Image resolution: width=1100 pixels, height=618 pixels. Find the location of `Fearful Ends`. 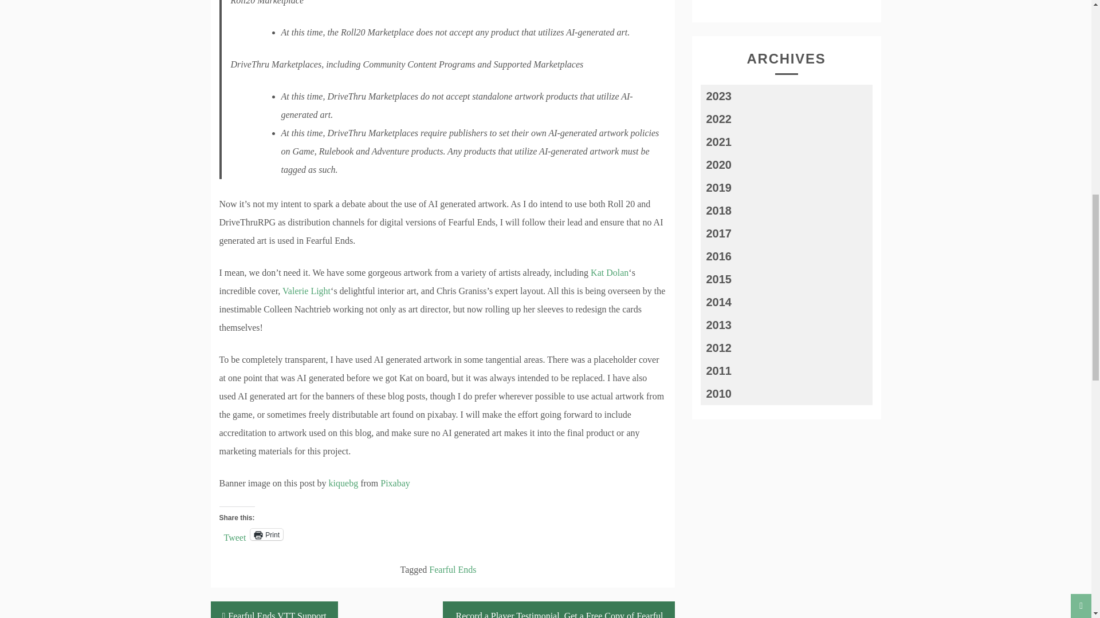

Fearful Ends is located at coordinates (453, 570).